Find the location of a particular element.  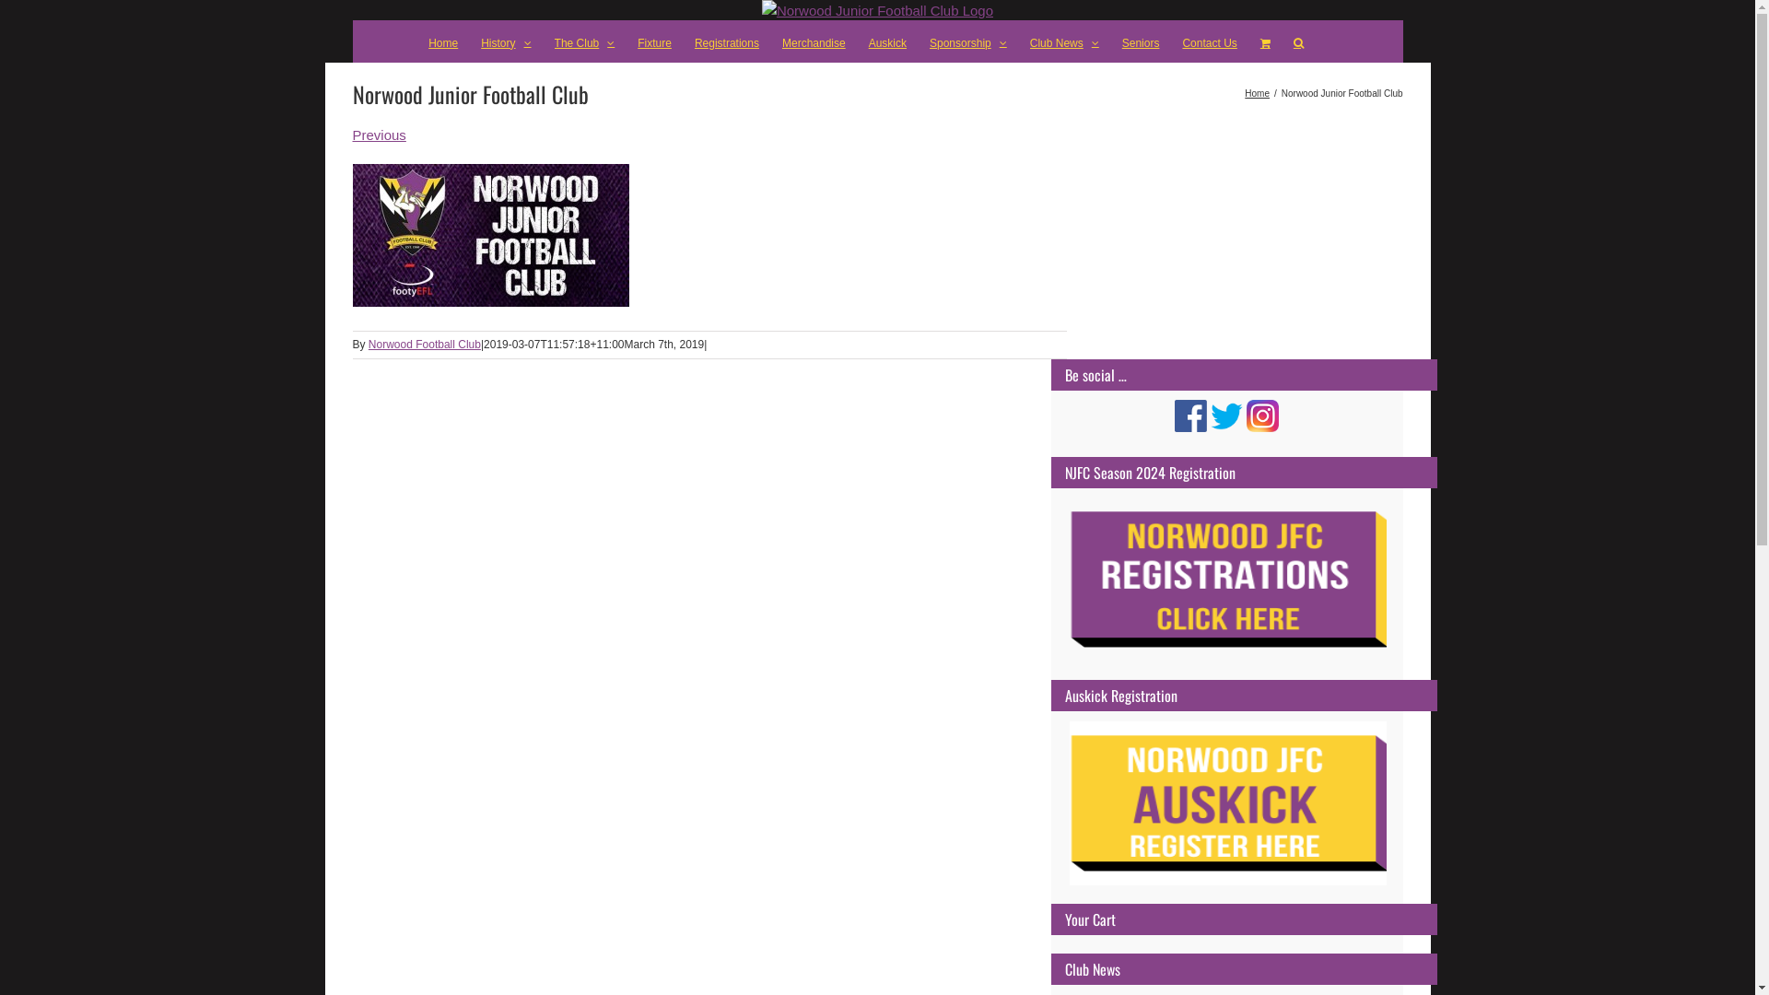

The Club is located at coordinates (585, 41).